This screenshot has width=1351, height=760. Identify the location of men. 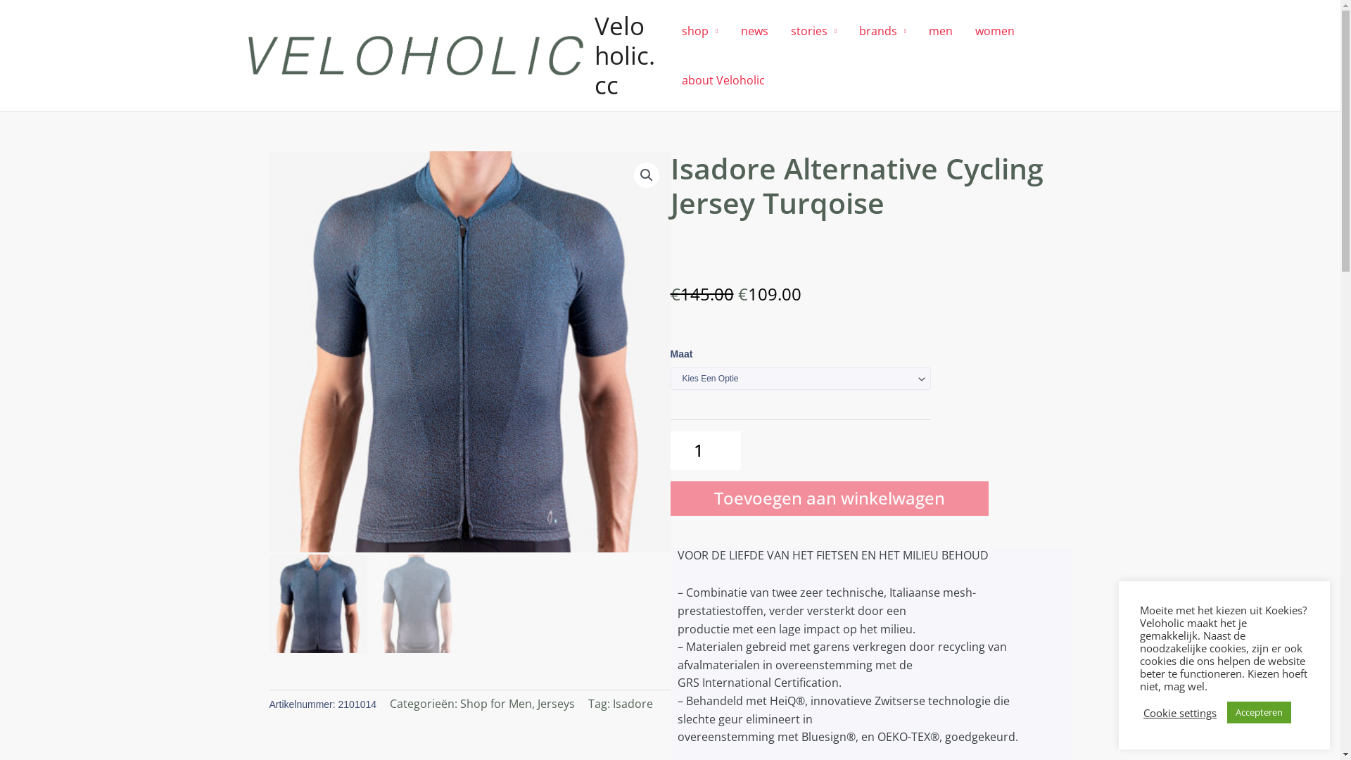
(941, 31).